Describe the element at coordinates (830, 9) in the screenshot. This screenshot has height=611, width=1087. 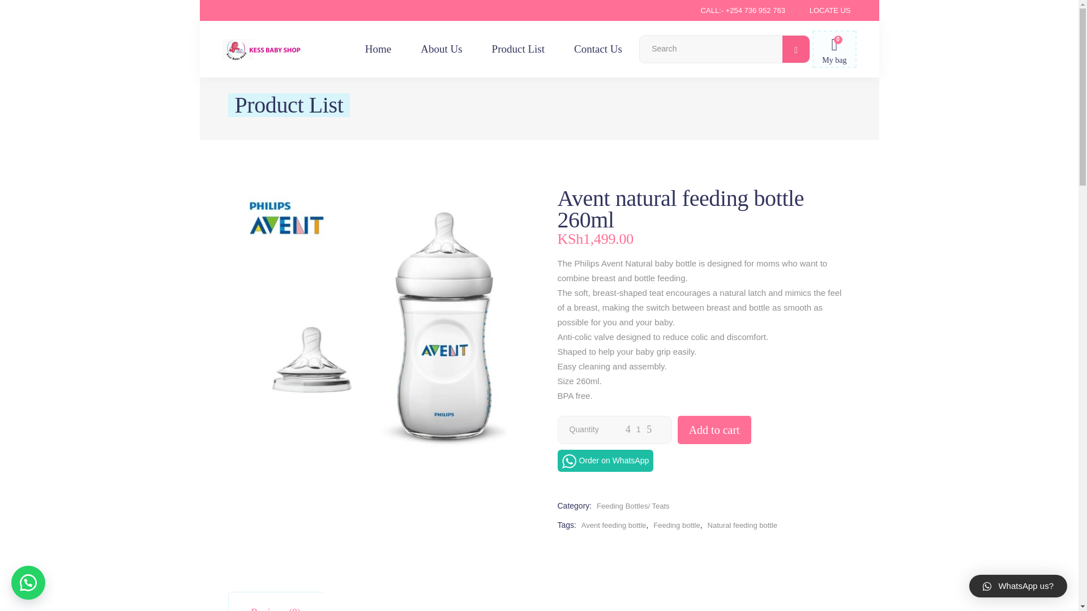
I see `LOCATE US` at that location.